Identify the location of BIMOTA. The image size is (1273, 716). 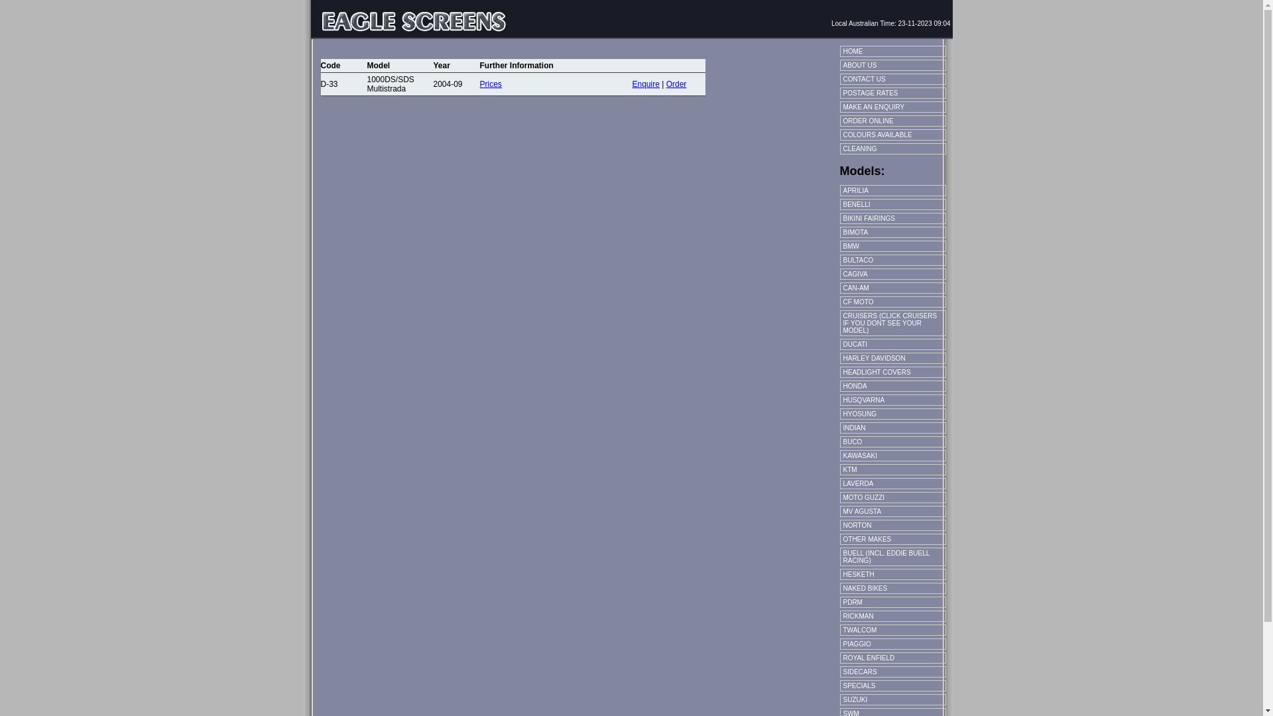
(892, 232).